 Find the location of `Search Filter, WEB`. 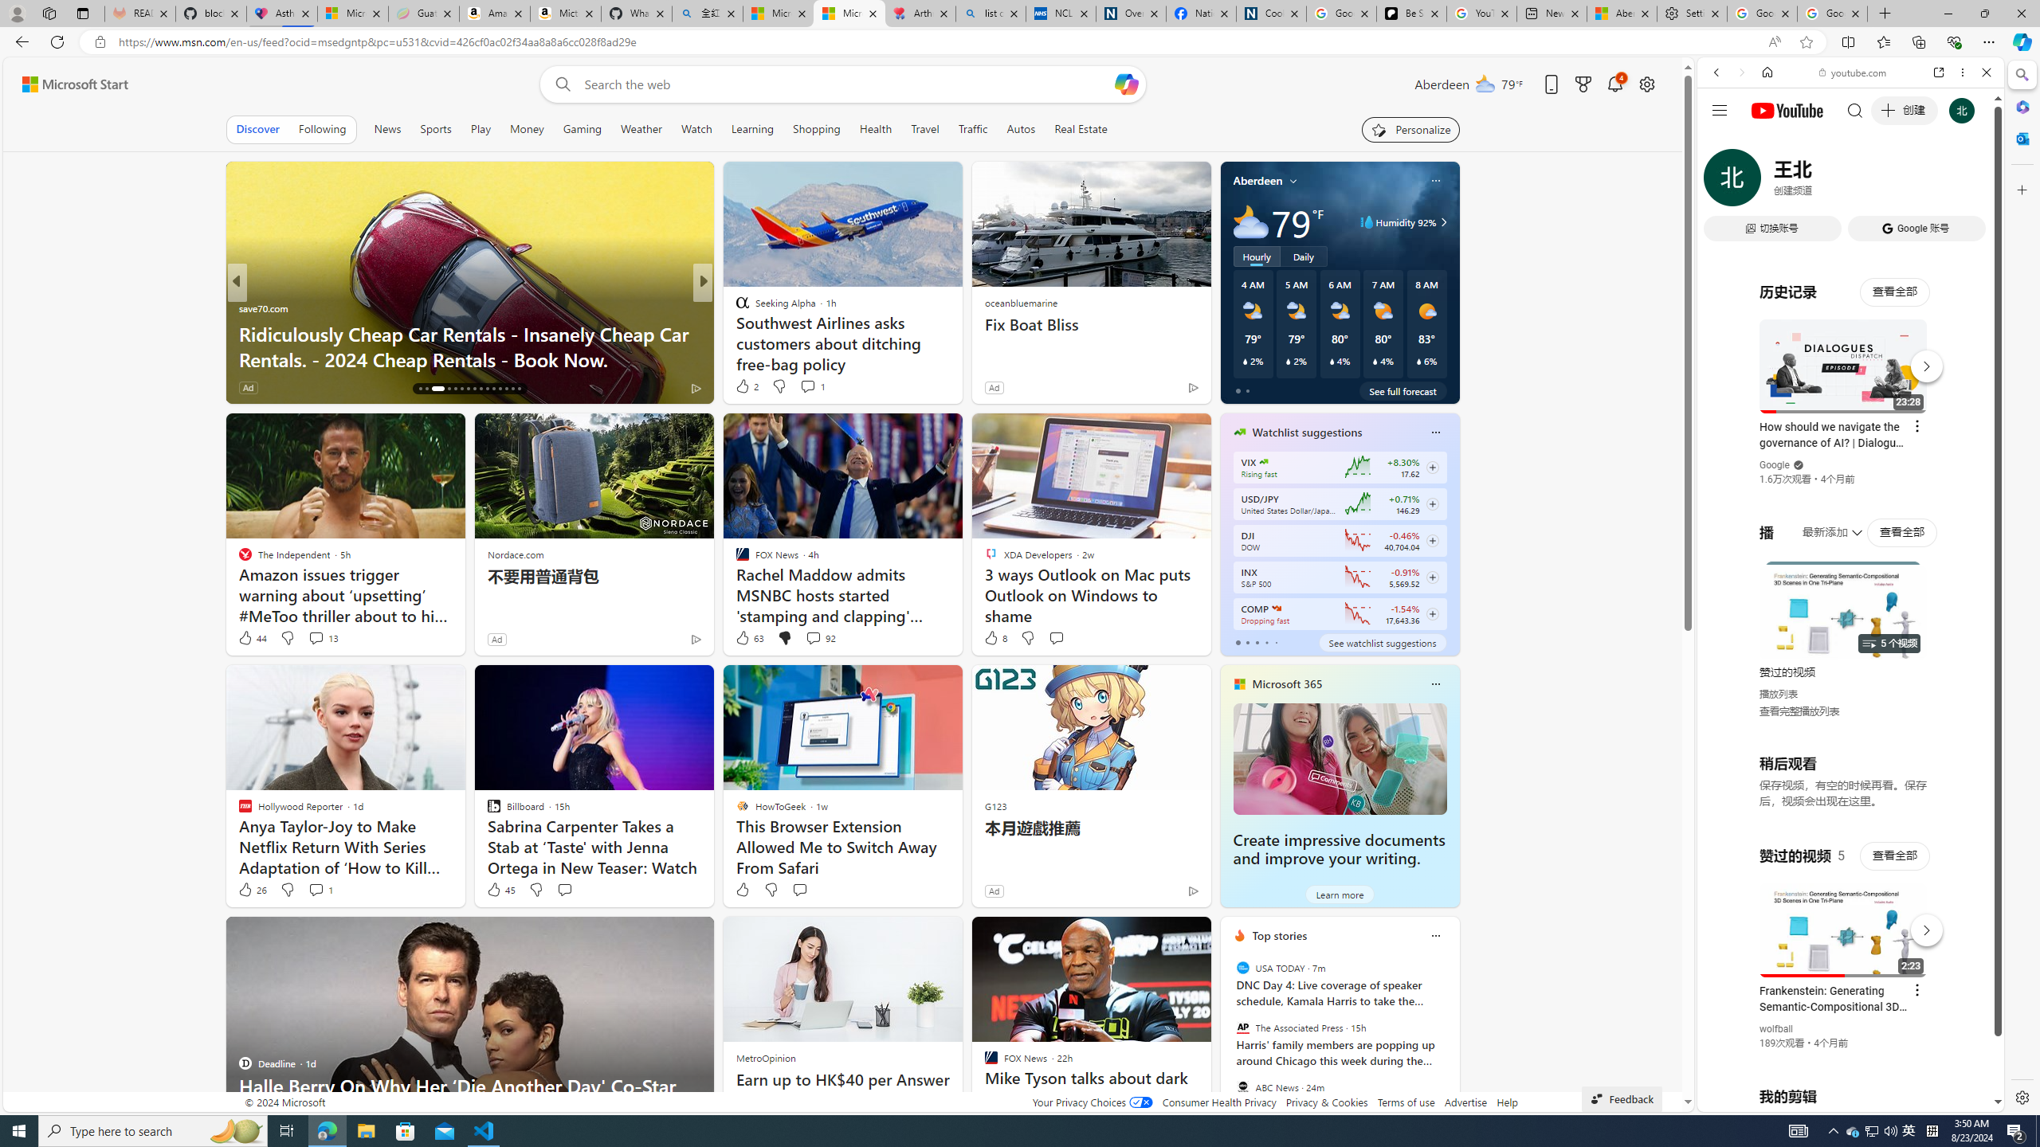

Search Filter, WEB is located at coordinates (1724, 182).